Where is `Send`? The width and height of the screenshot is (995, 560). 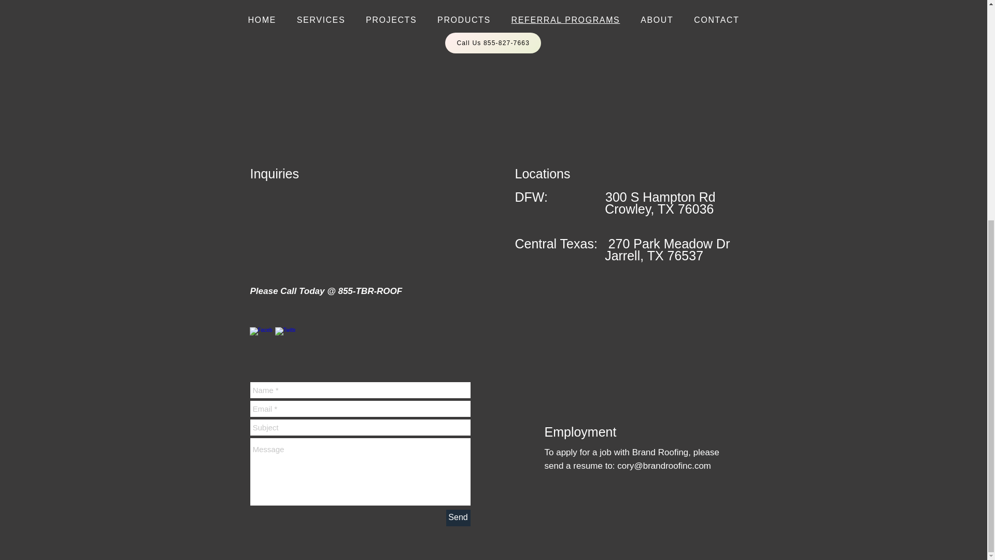
Send is located at coordinates (458, 517).